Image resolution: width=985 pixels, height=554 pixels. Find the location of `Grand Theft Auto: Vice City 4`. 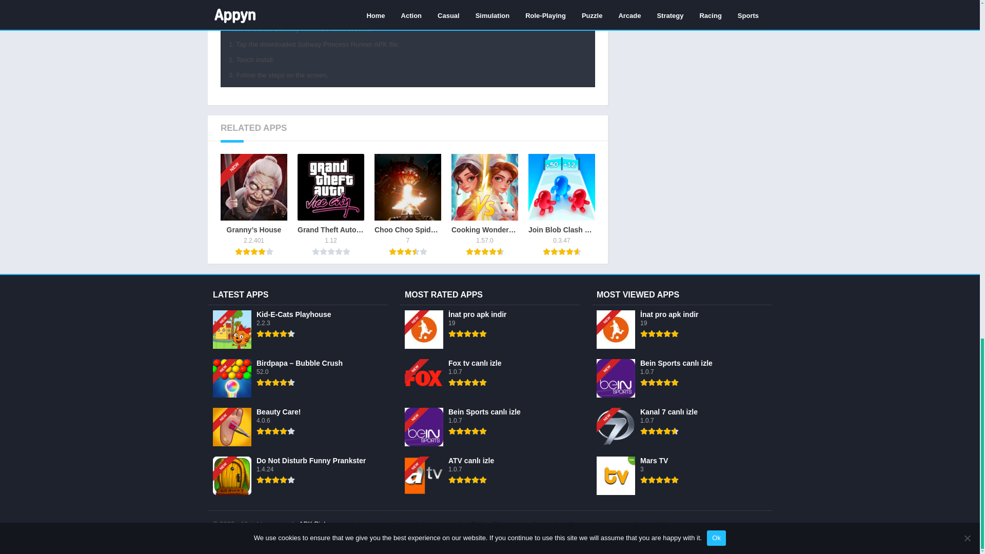

Grand Theft Auto: Vice City 4 is located at coordinates (330, 187).